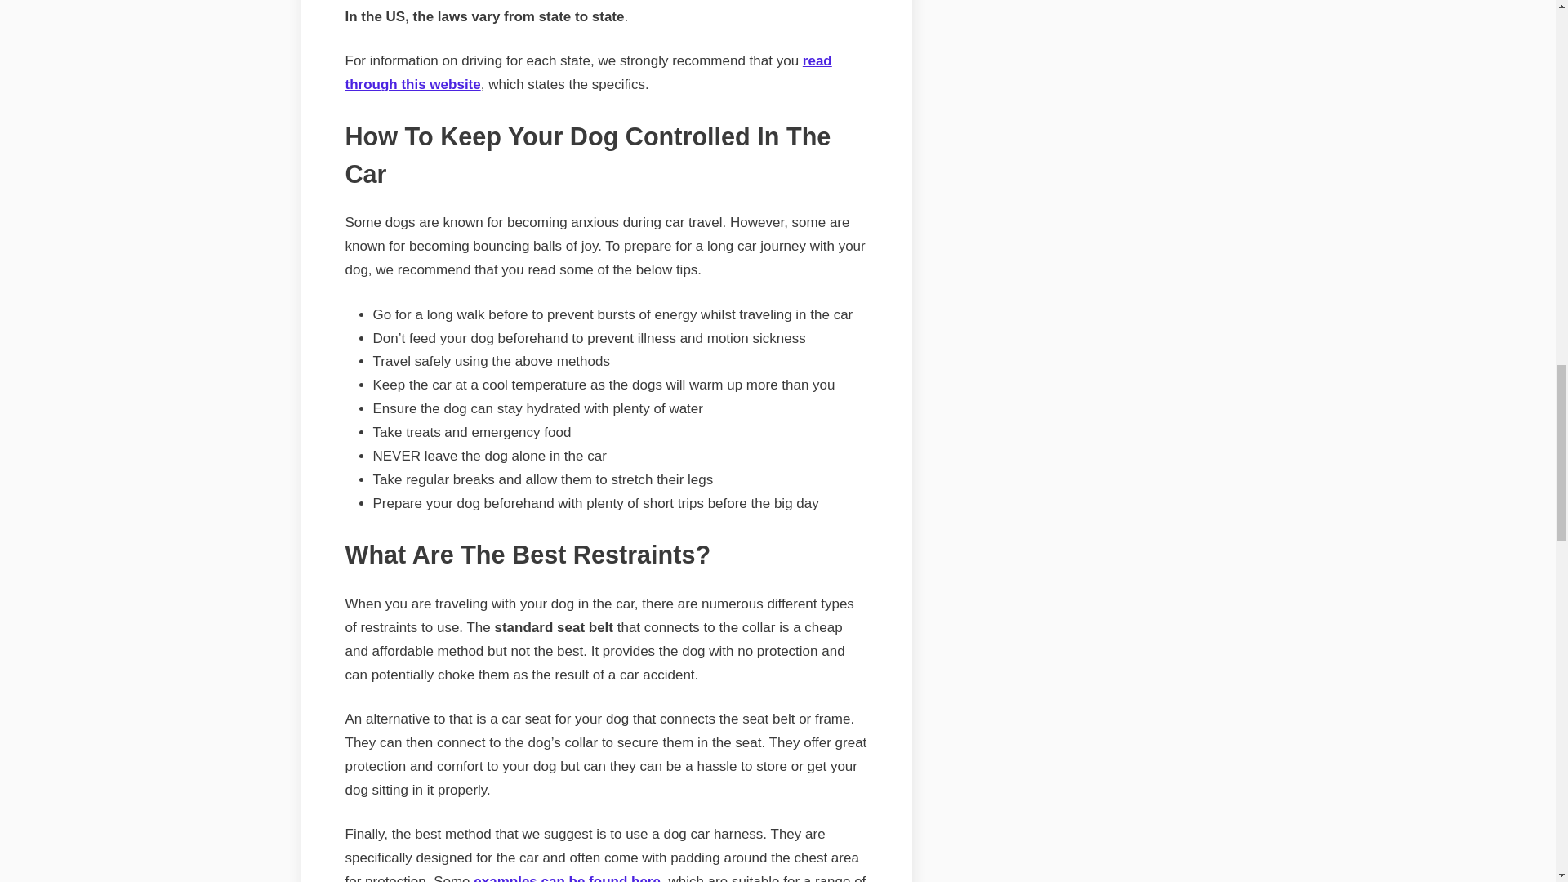 This screenshot has height=882, width=1568. What do you see at coordinates (588, 72) in the screenshot?
I see `read through this website` at bounding box center [588, 72].